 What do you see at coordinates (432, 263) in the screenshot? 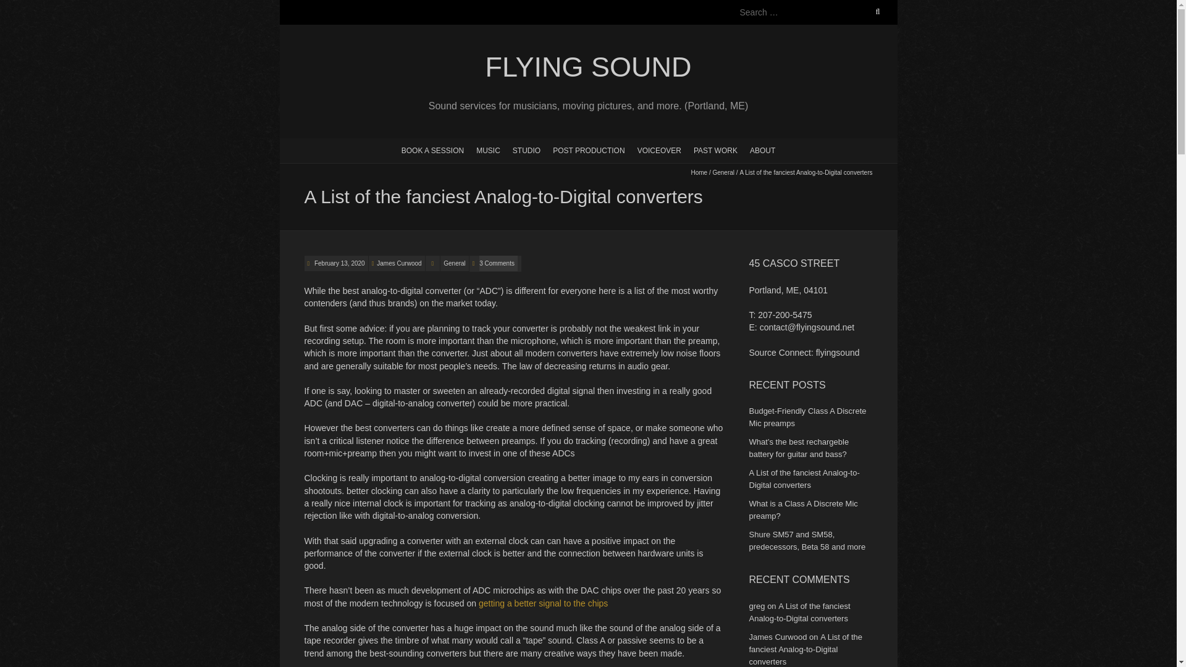
I see `Category` at bounding box center [432, 263].